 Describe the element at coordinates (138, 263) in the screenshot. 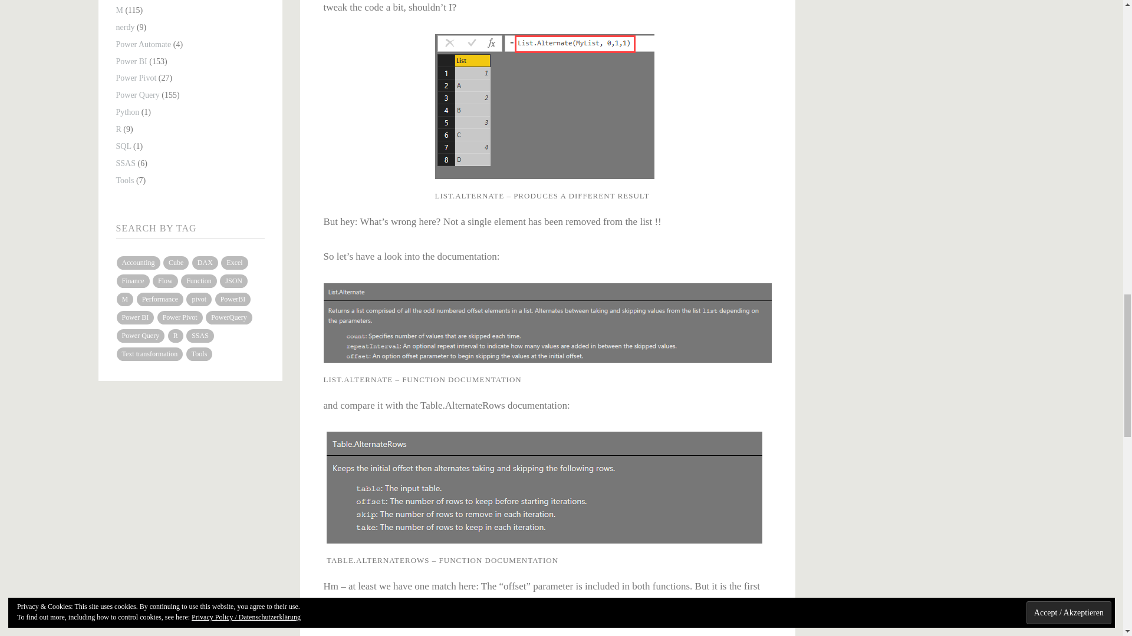

I see `Accounting` at that location.